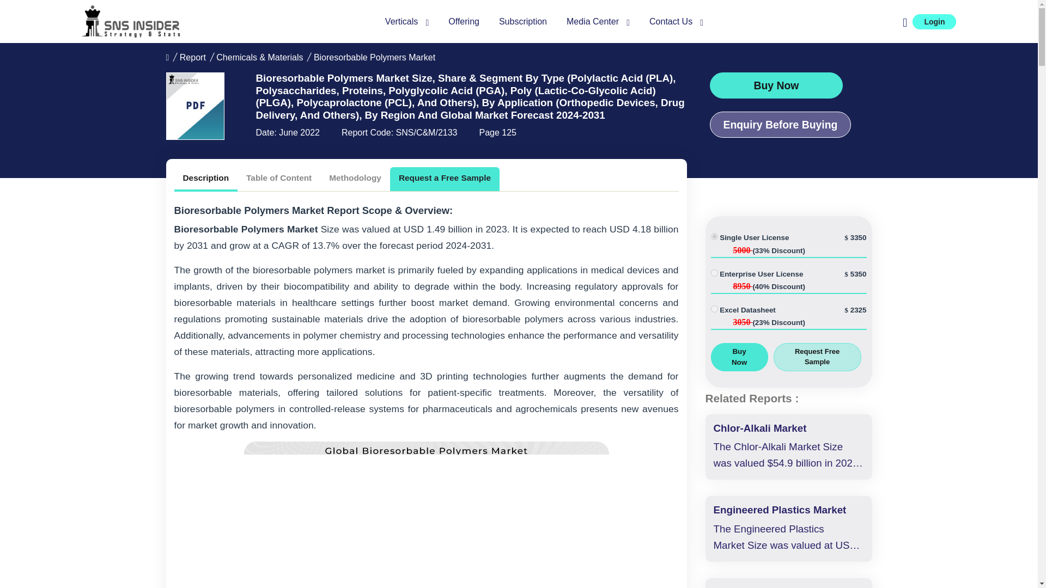 Image resolution: width=1046 pixels, height=588 pixels. Describe the element at coordinates (406, 22) in the screenshot. I see `Verticals` at that location.